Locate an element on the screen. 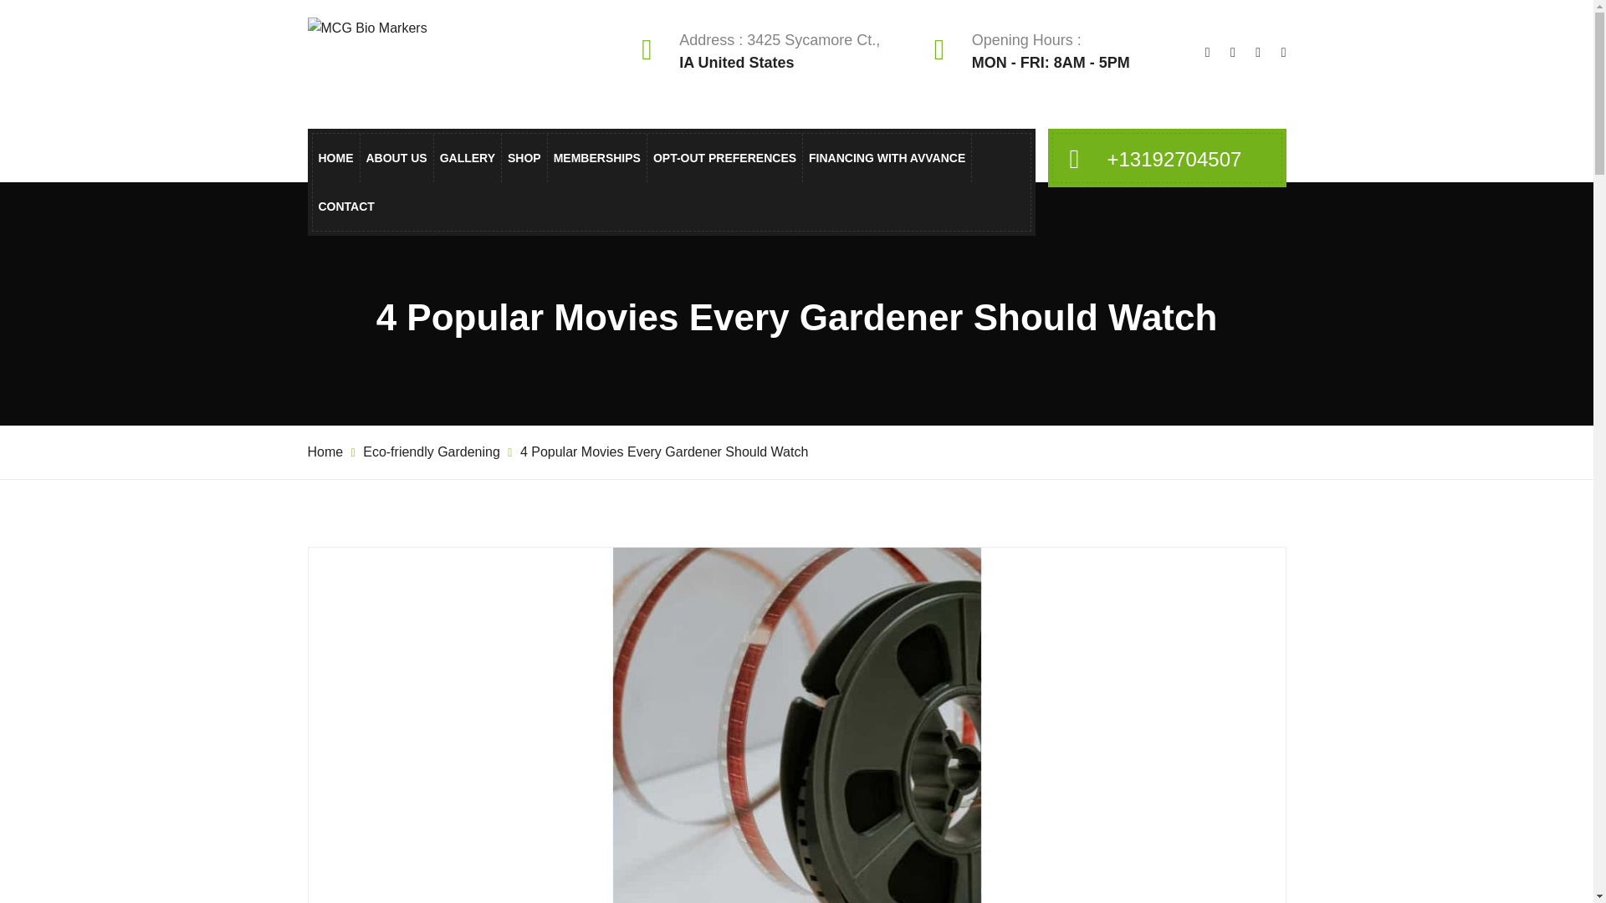  GALLERY is located at coordinates (467, 157).